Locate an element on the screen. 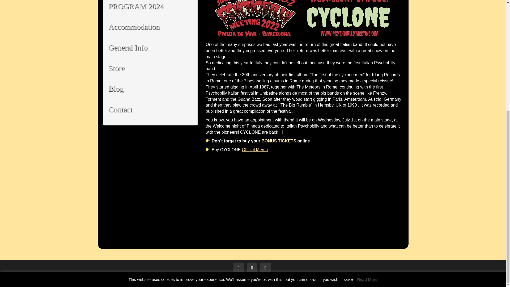 This screenshot has width=510, height=287. PROGRAM 2024 is located at coordinates (150, 9).